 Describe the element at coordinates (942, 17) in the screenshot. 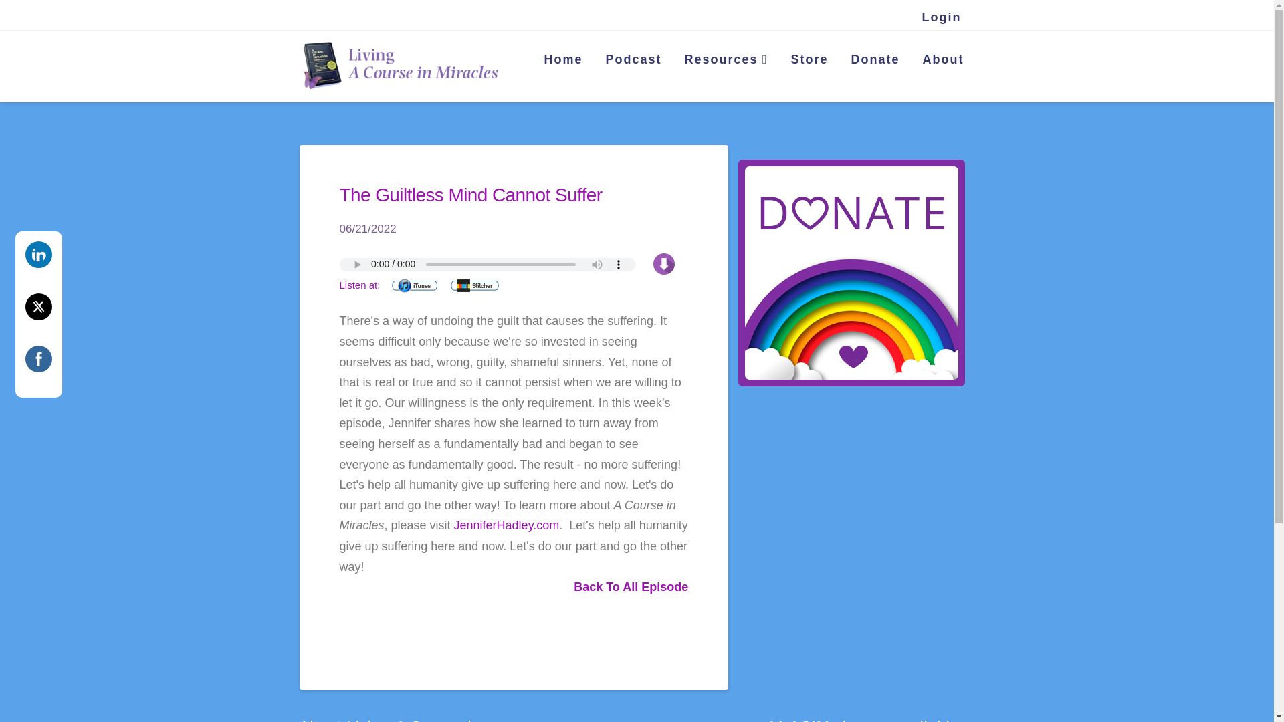

I see `Login` at that location.